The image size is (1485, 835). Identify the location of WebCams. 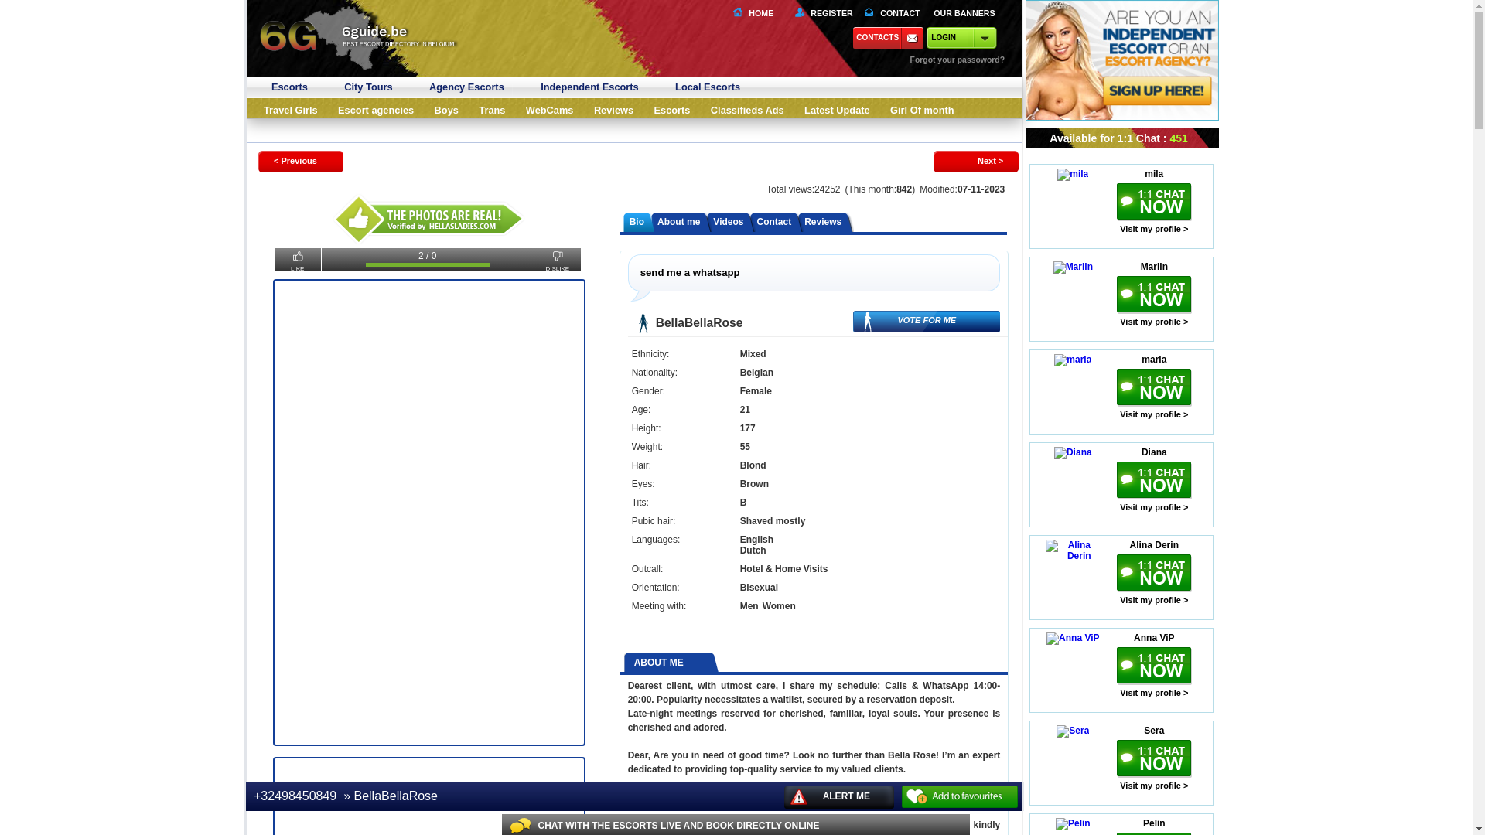
(550, 111).